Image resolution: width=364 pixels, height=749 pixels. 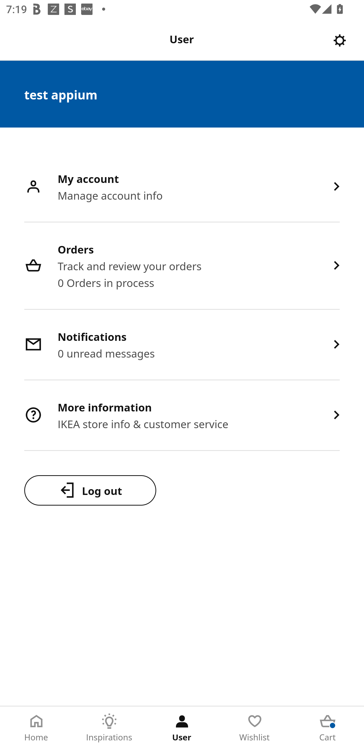 I want to click on Cart
Tab 5 of 5, so click(x=328, y=728).